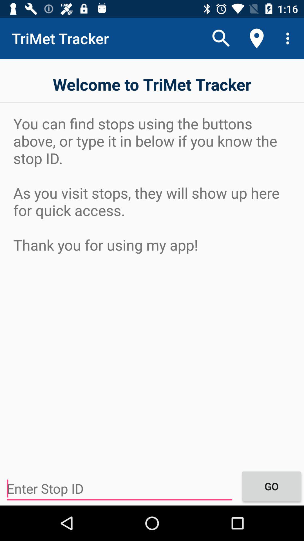 The height and width of the screenshot is (541, 304). What do you see at coordinates (271, 486) in the screenshot?
I see `click go` at bounding box center [271, 486].